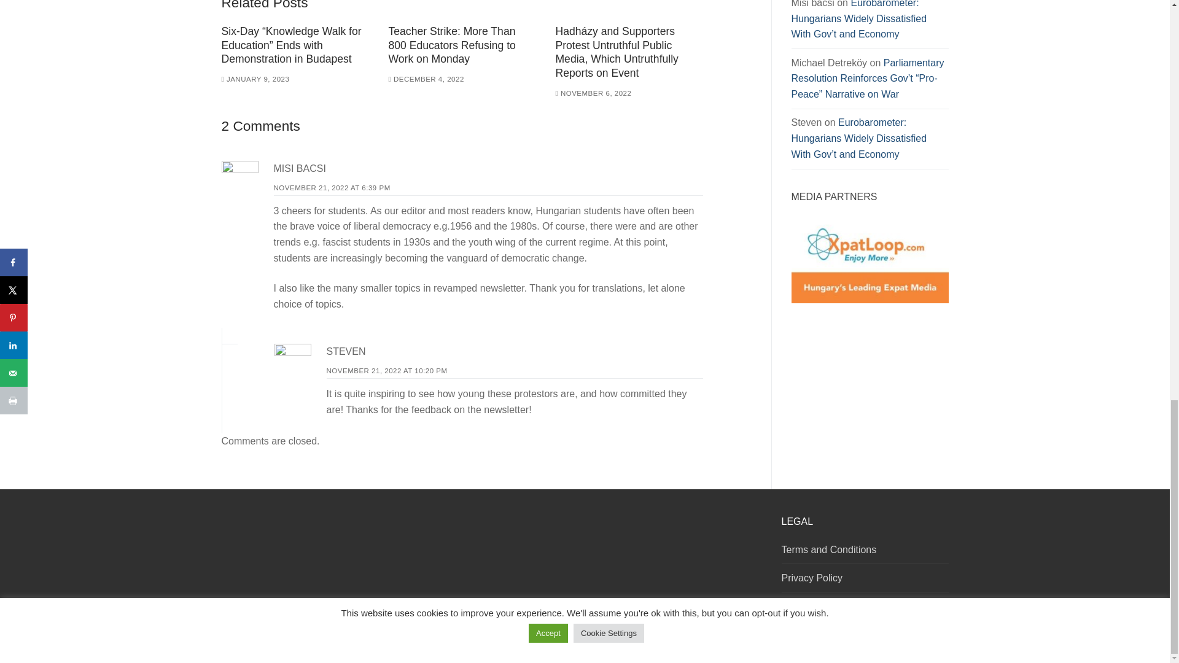 The image size is (1179, 663). What do you see at coordinates (726, 640) in the screenshot?
I see `Facebook` at bounding box center [726, 640].